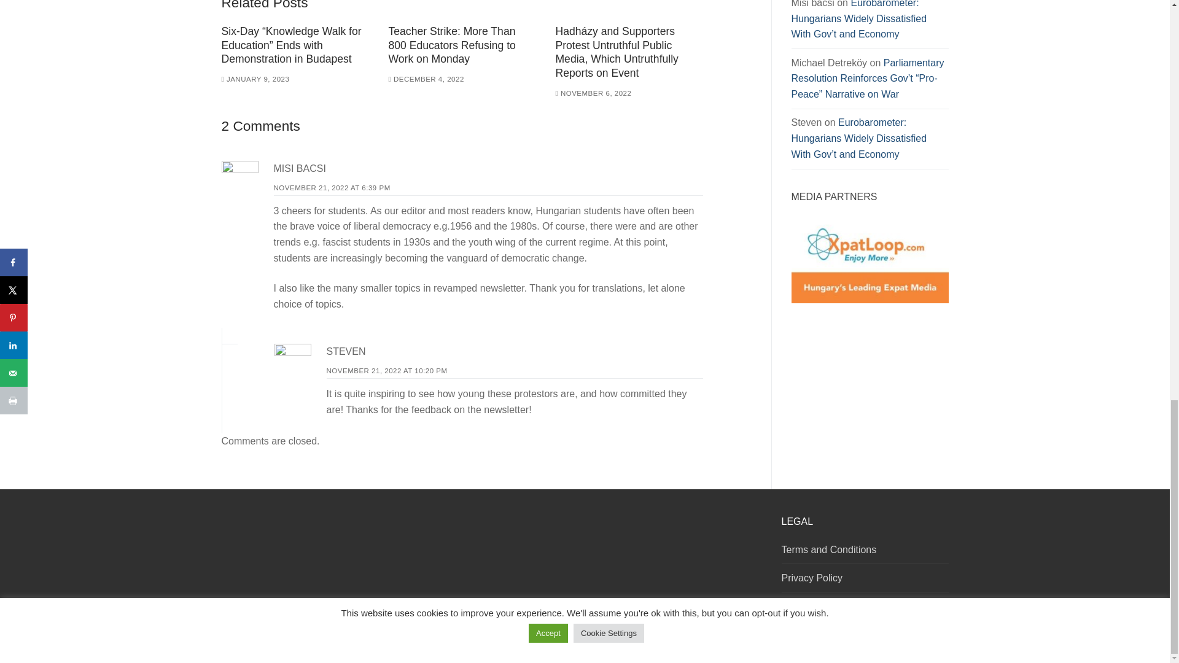 The image size is (1179, 663). What do you see at coordinates (726, 640) in the screenshot?
I see `Facebook` at bounding box center [726, 640].